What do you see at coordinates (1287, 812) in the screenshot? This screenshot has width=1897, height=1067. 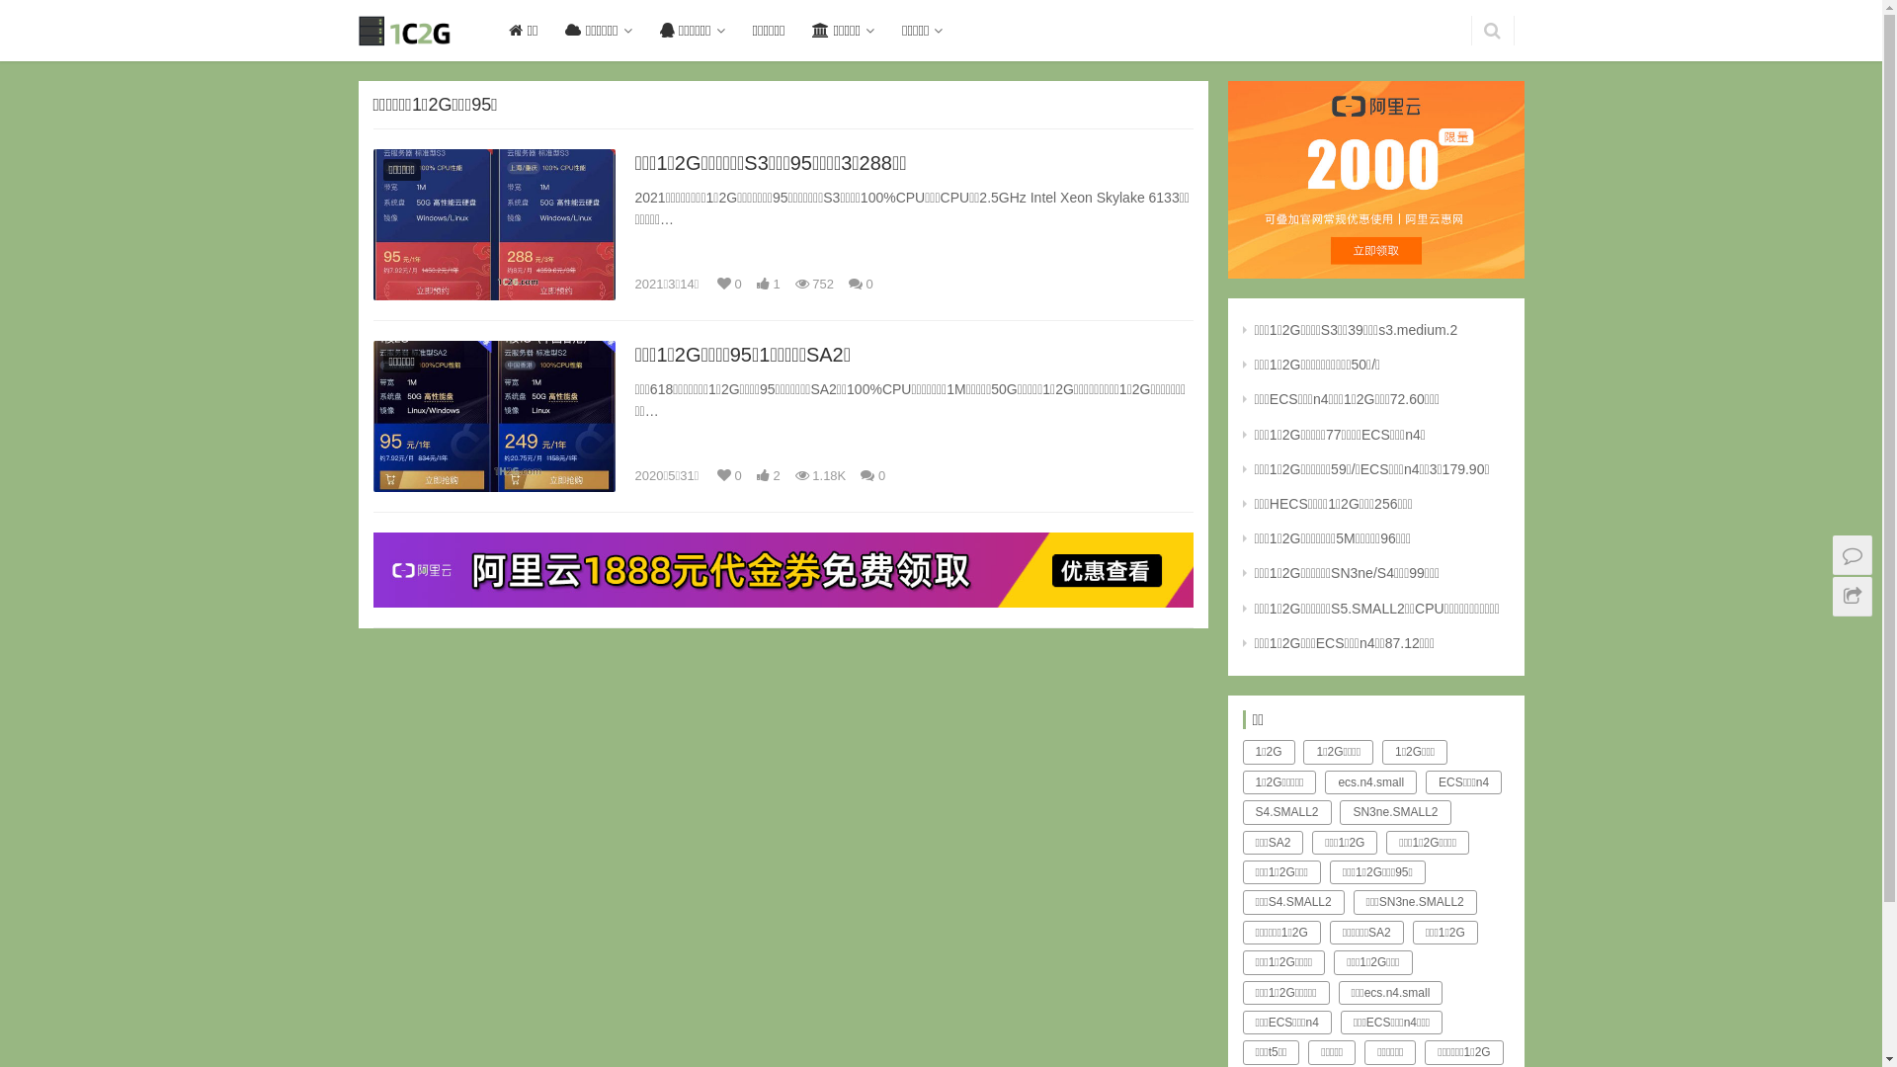 I see `S4.SMALL2` at bounding box center [1287, 812].